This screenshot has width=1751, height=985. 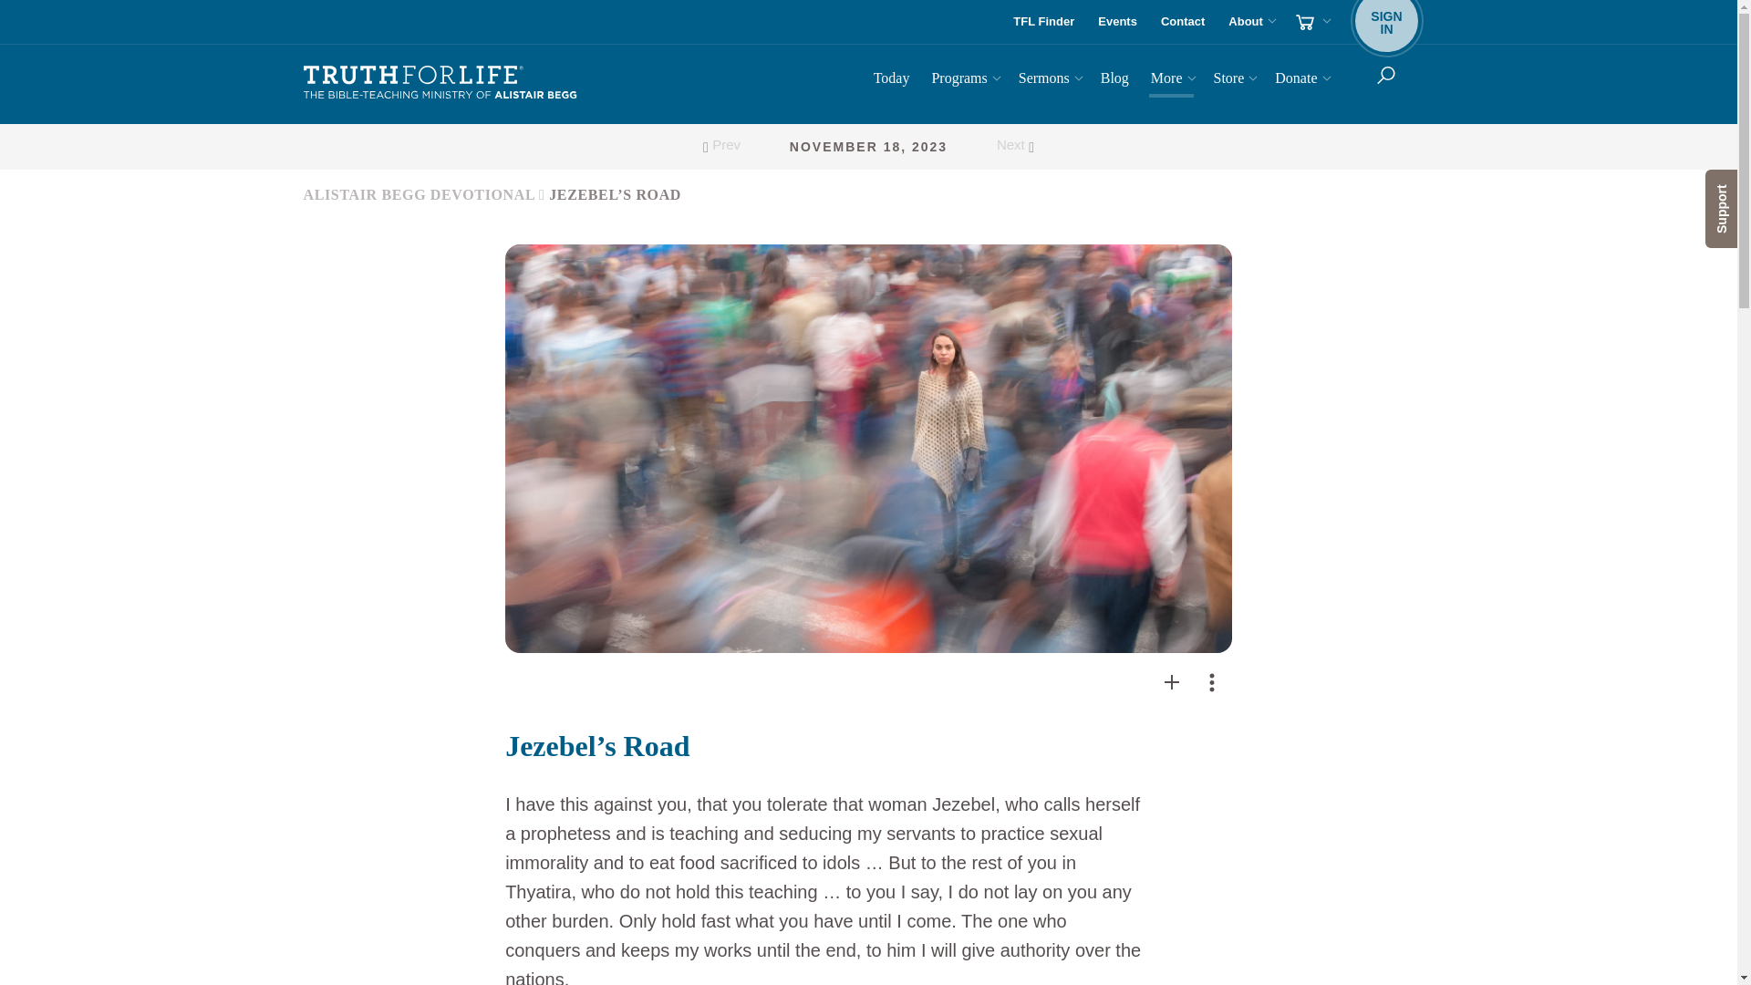 What do you see at coordinates (1311, 22) in the screenshot?
I see `cart` at bounding box center [1311, 22].